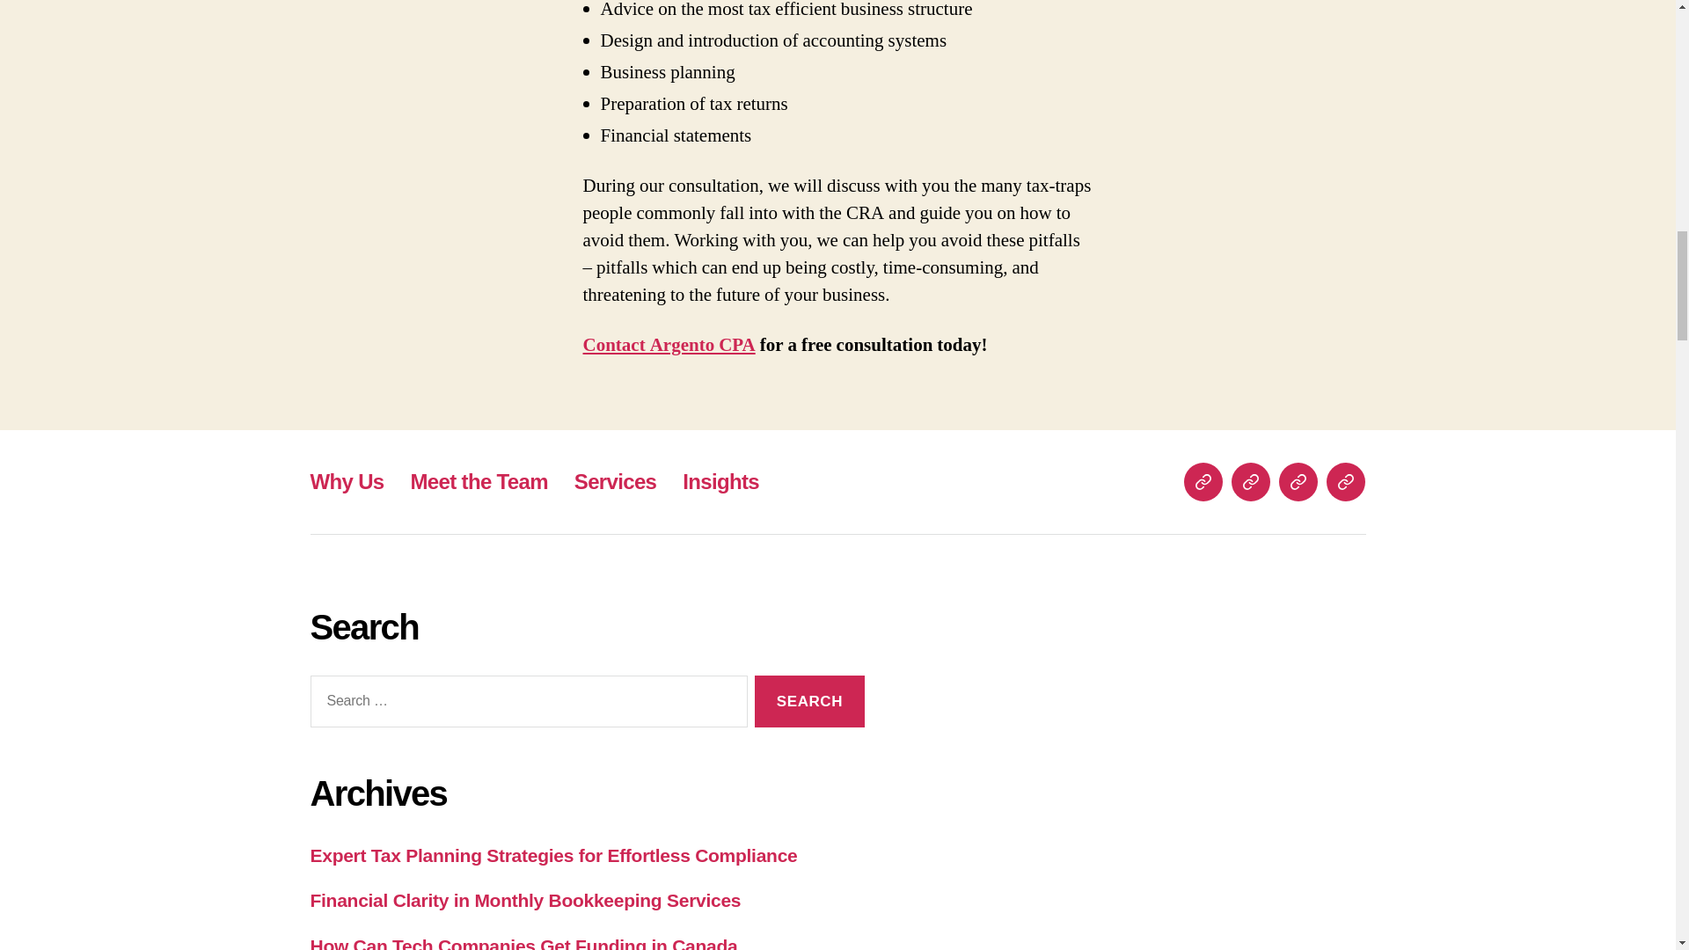 The height and width of the screenshot is (950, 1689). Describe the element at coordinates (669, 345) in the screenshot. I see `Contact Argento CPA` at that location.